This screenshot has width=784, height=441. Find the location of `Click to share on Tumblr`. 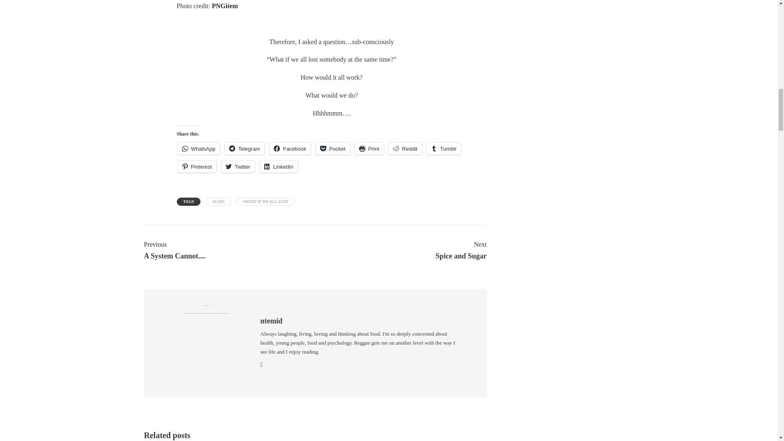

Click to share on Tumblr is located at coordinates (443, 149).